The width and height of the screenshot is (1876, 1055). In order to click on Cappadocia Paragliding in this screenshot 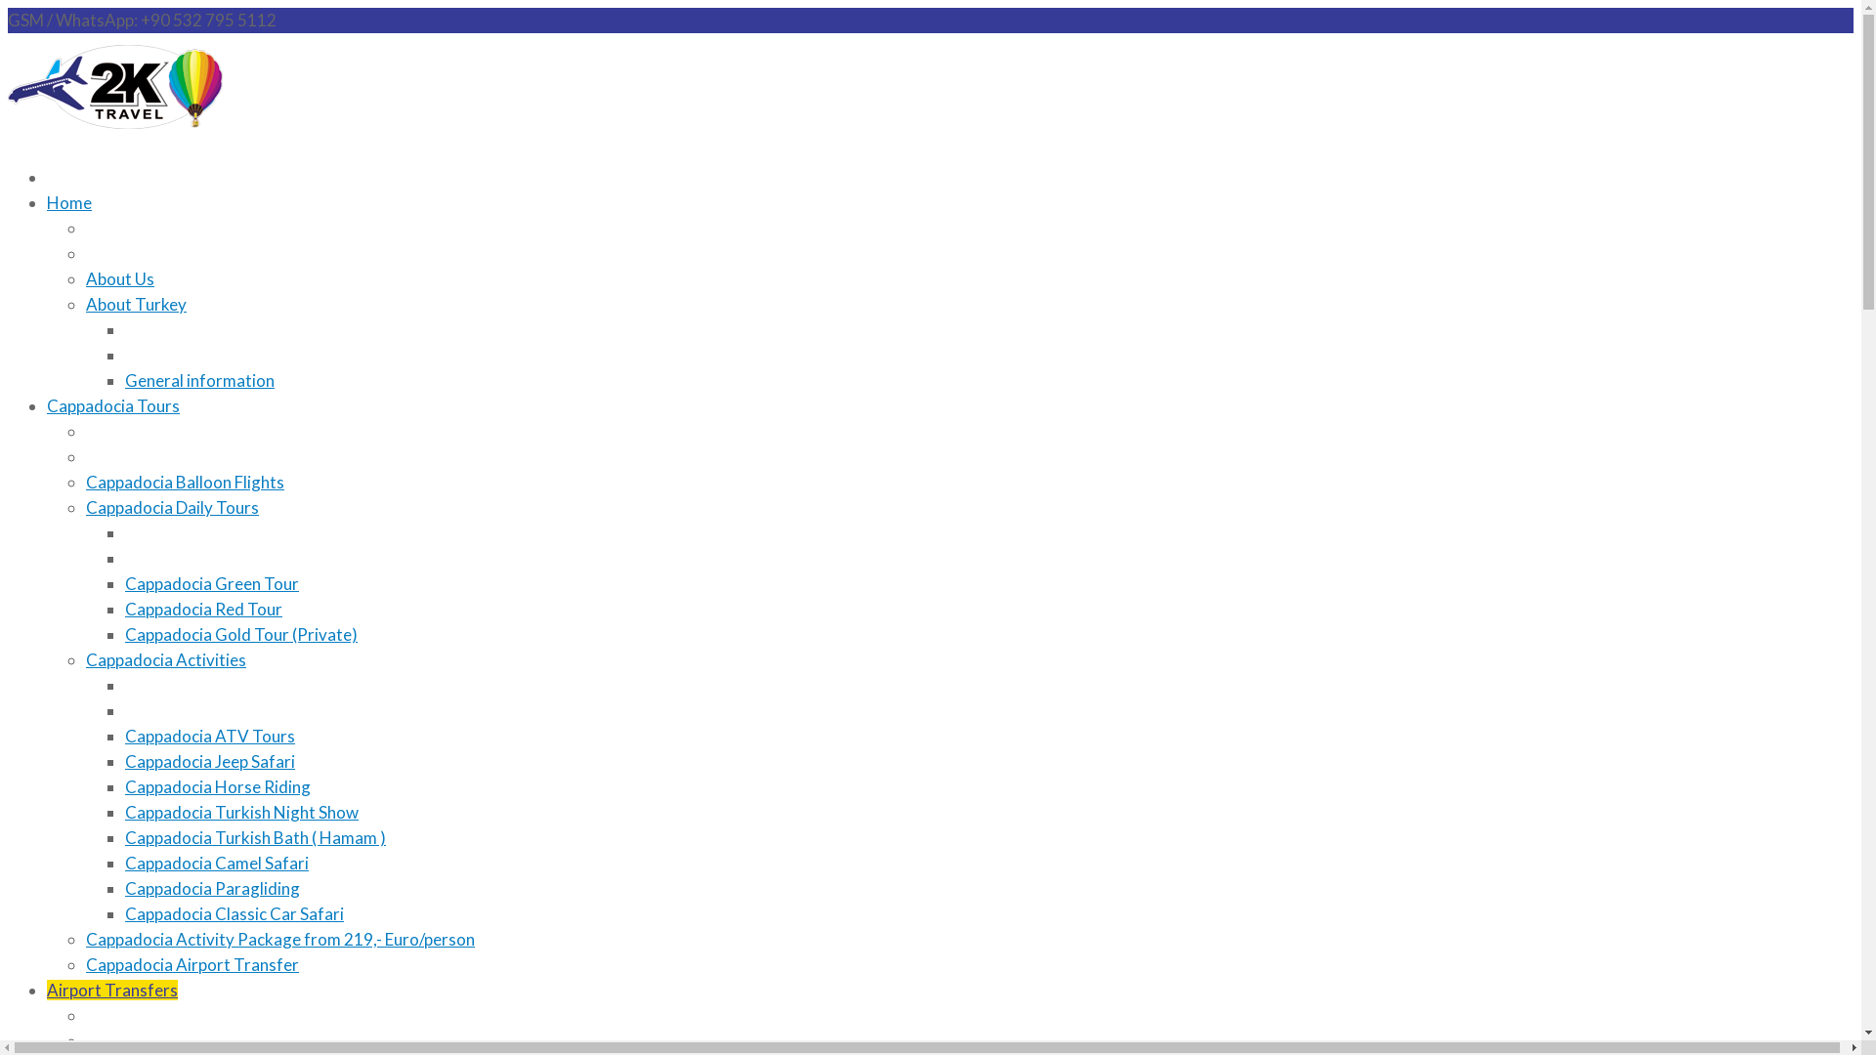, I will do `click(213, 889)`.